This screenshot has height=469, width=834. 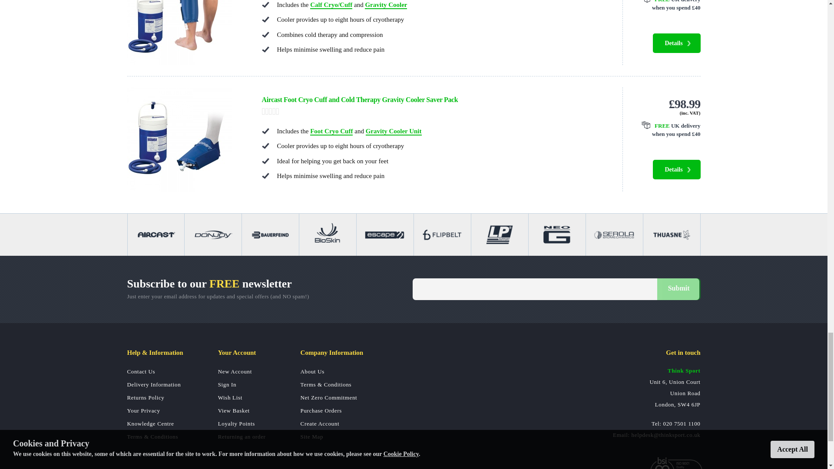 I want to click on Click for details, so click(x=666, y=6).